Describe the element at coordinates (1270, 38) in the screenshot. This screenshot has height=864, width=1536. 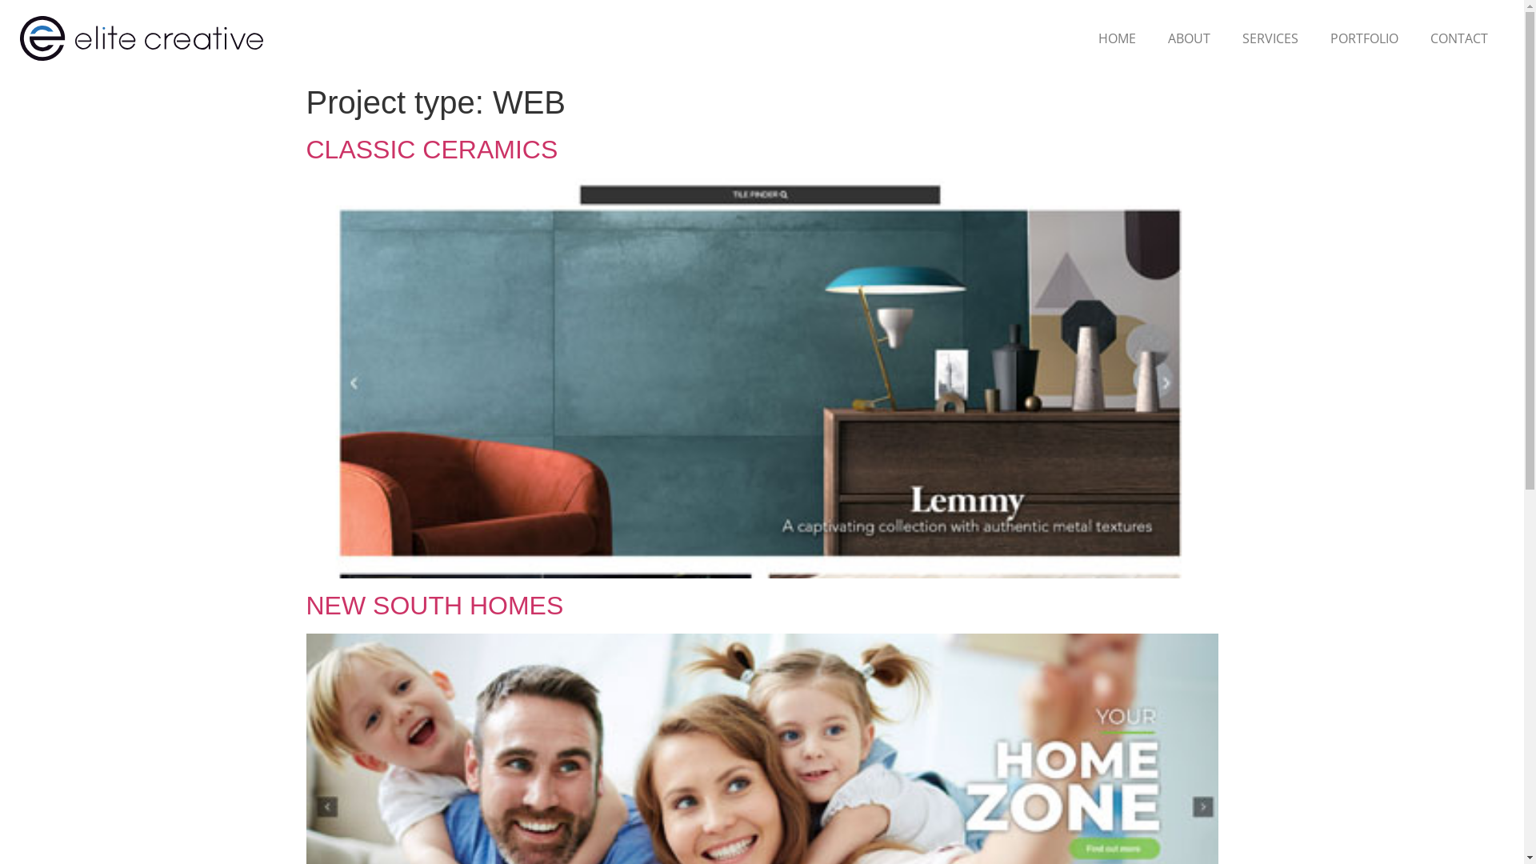
I see `SERVICES` at that location.